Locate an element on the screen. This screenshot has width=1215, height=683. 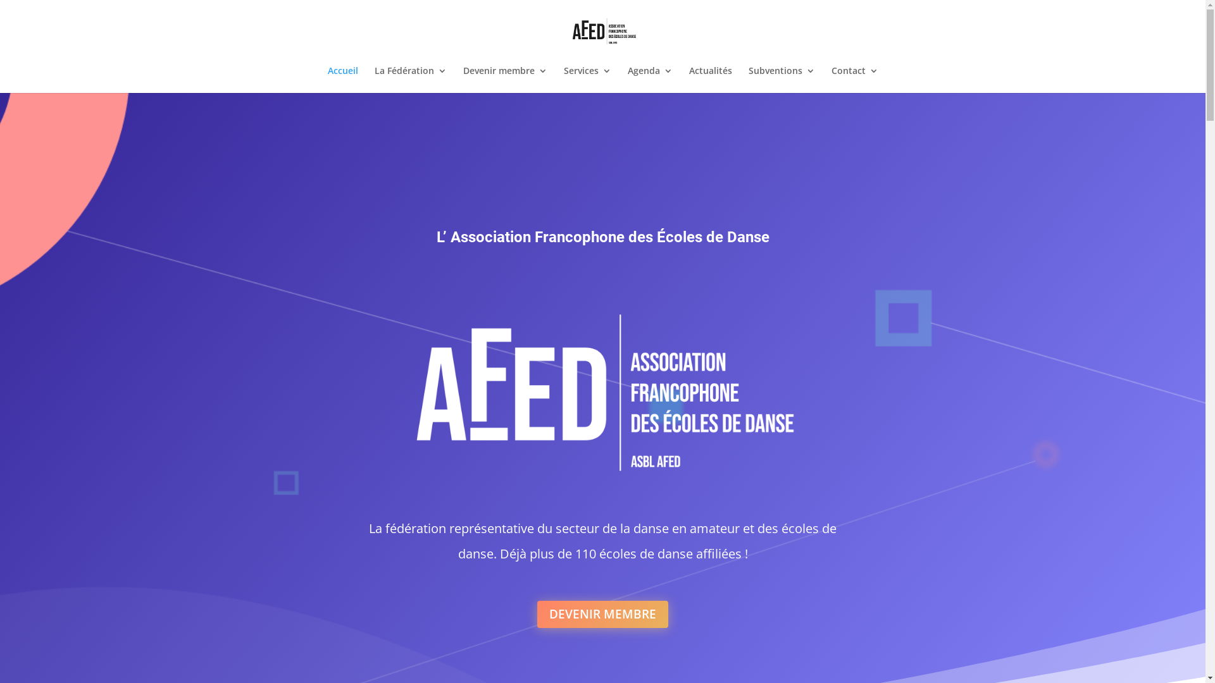
Devenir membre is located at coordinates (505, 80).